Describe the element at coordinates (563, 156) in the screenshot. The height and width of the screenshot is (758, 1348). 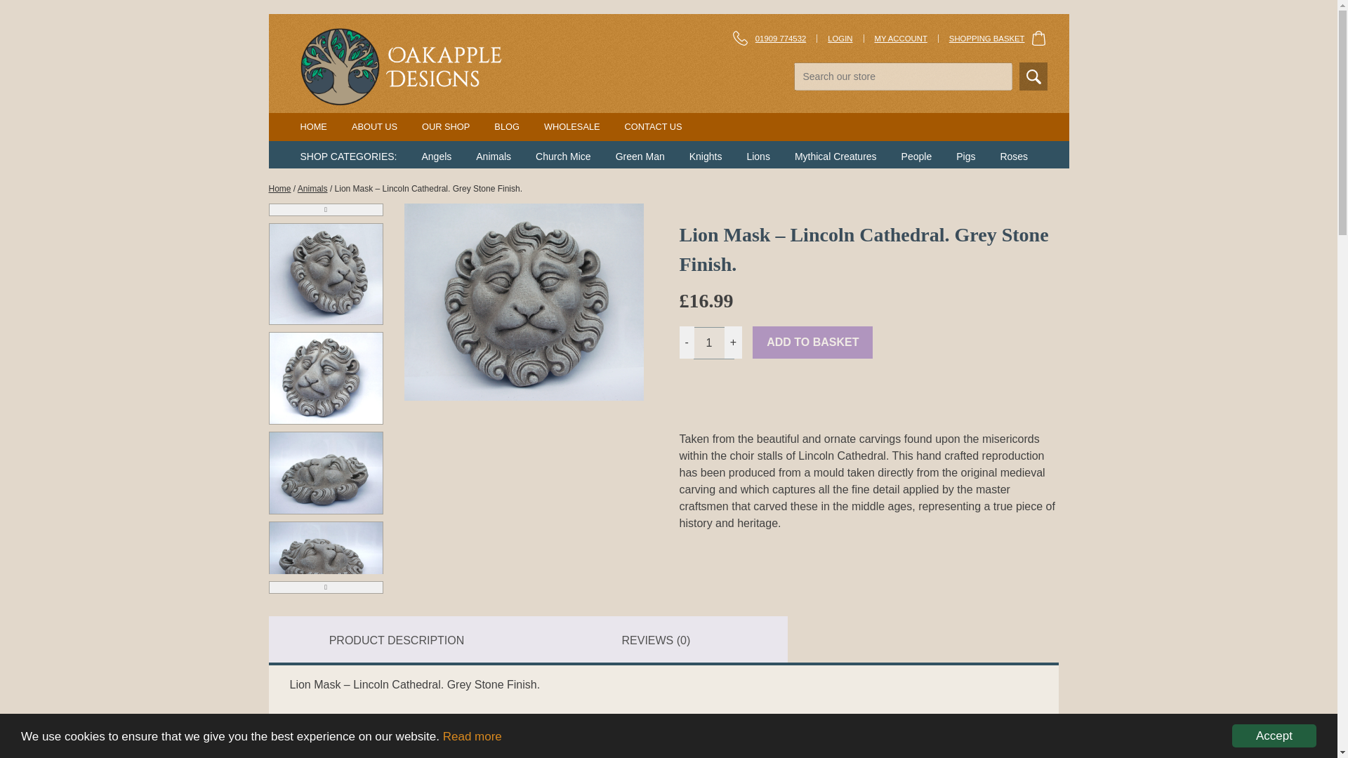
I see `Church Mice` at that location.